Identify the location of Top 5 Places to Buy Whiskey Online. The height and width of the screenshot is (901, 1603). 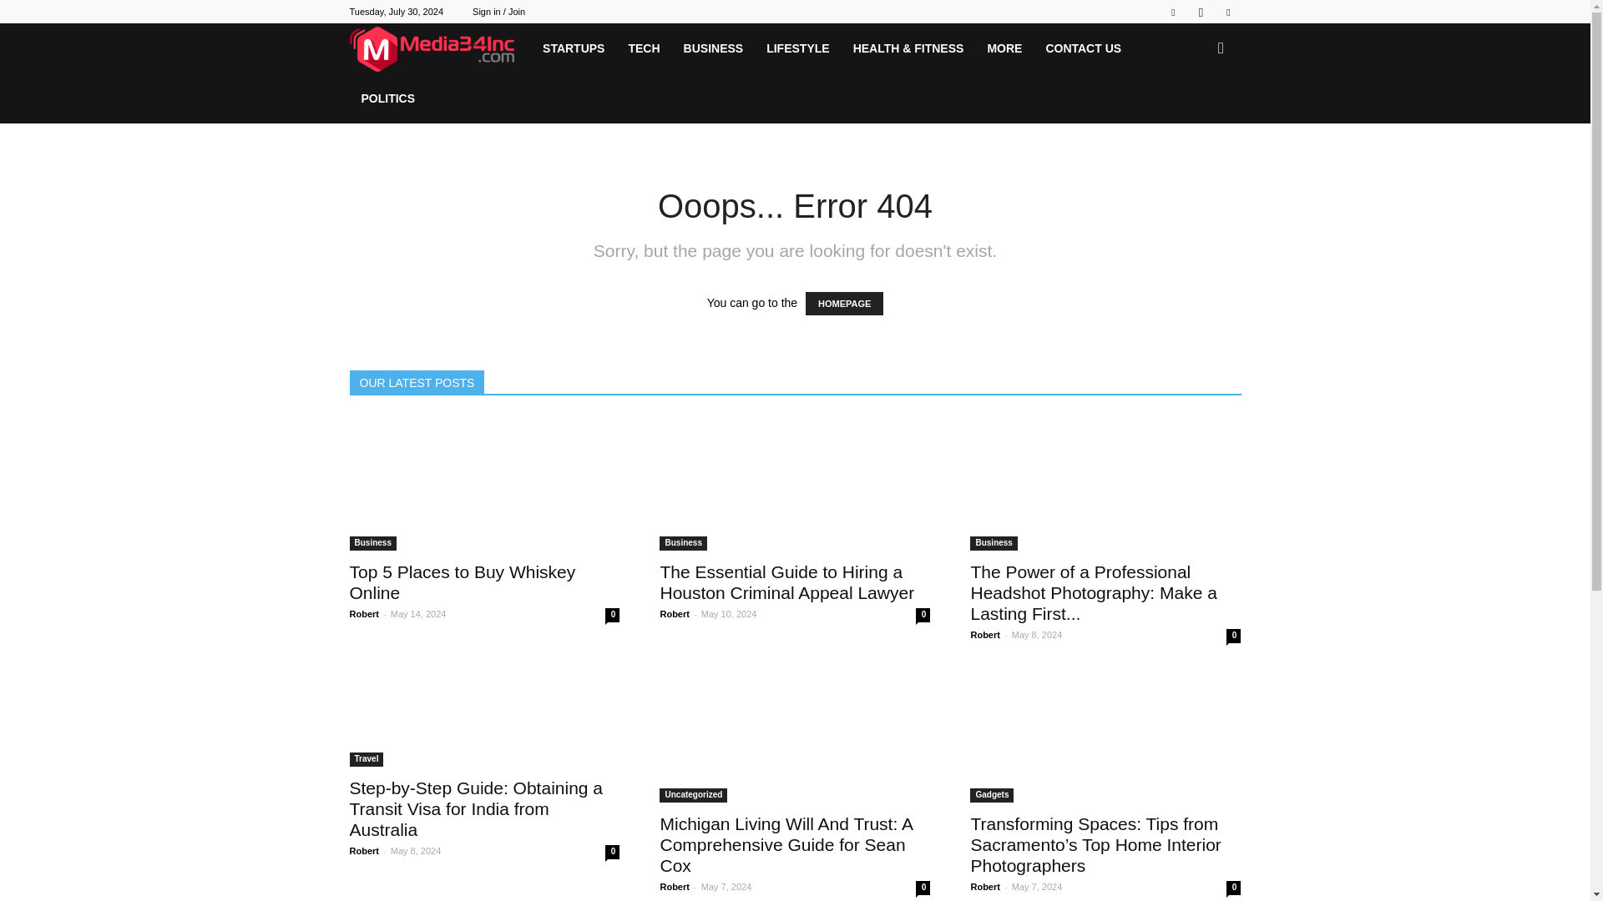
(463, 582).